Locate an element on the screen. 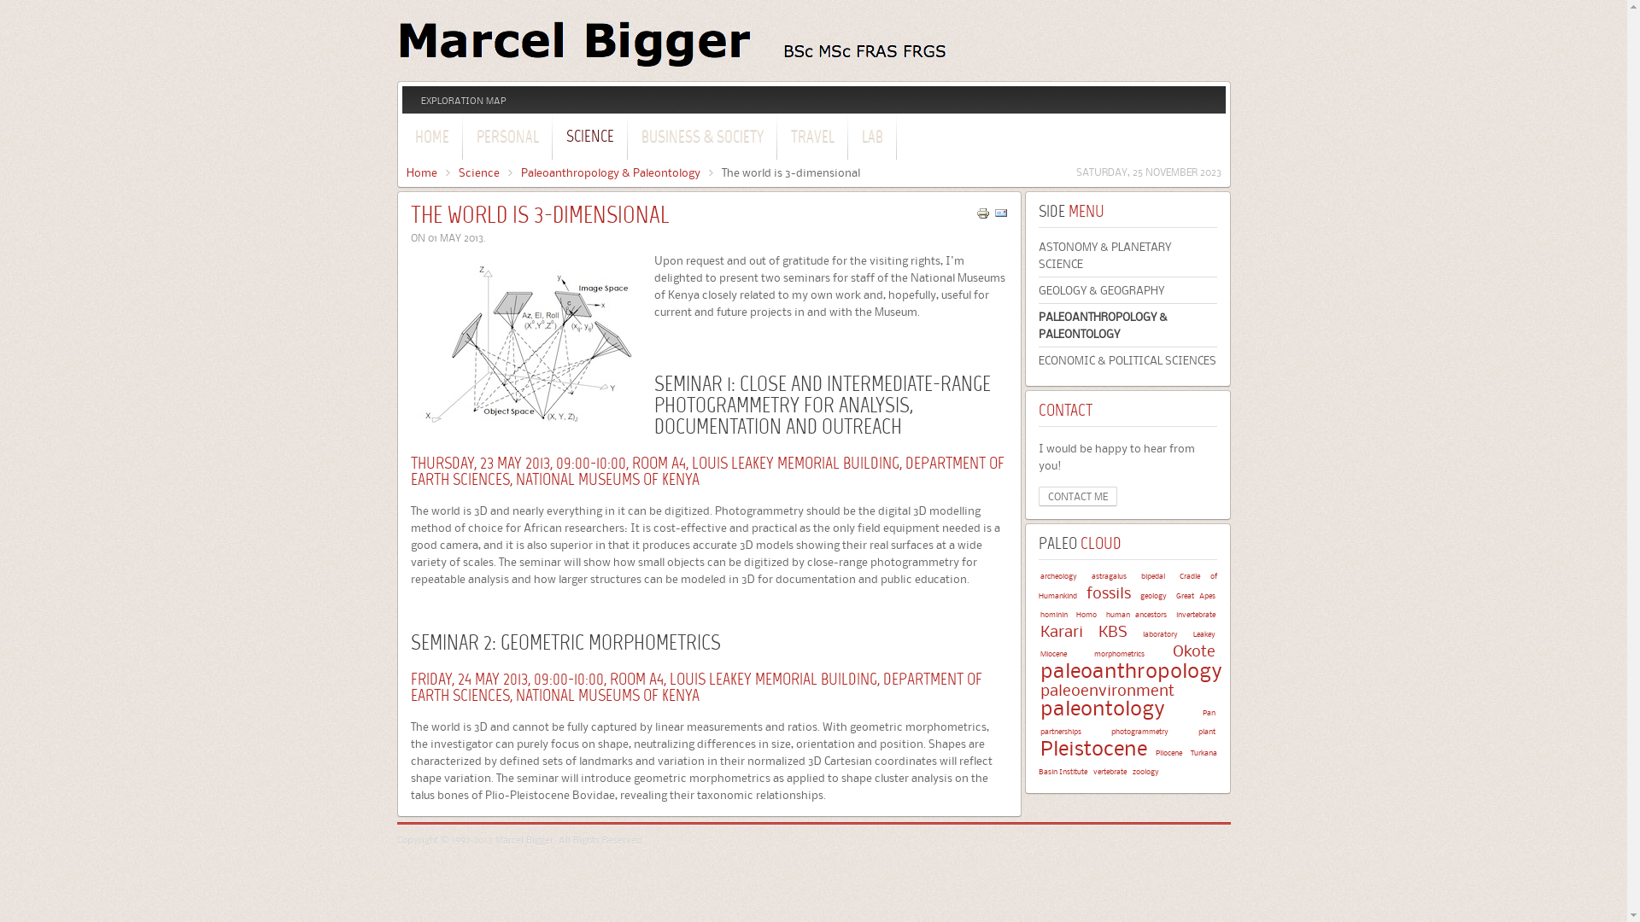 The height and width of the screenshot is (922, 1640). Homo is located at coordinates (1086, 615).